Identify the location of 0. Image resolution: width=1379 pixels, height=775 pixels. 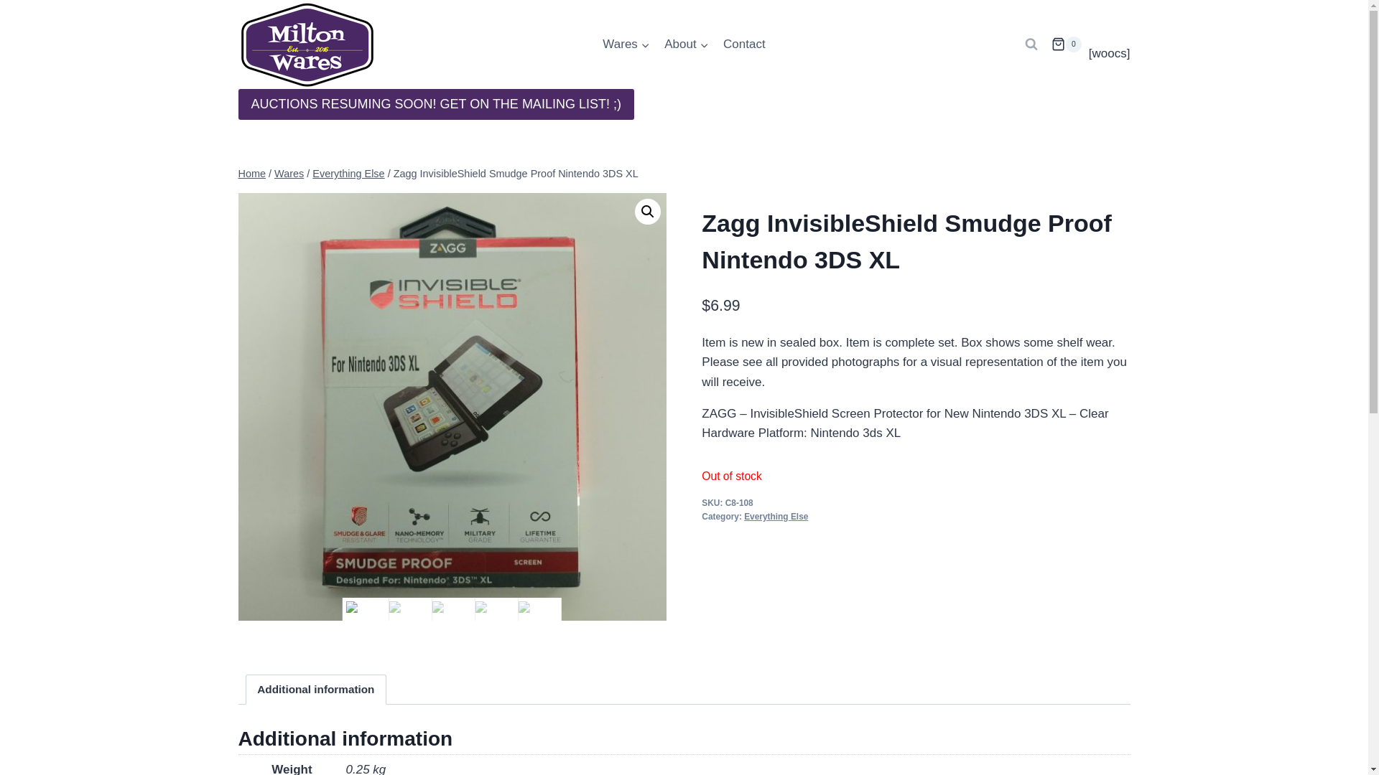
(1066, 44).